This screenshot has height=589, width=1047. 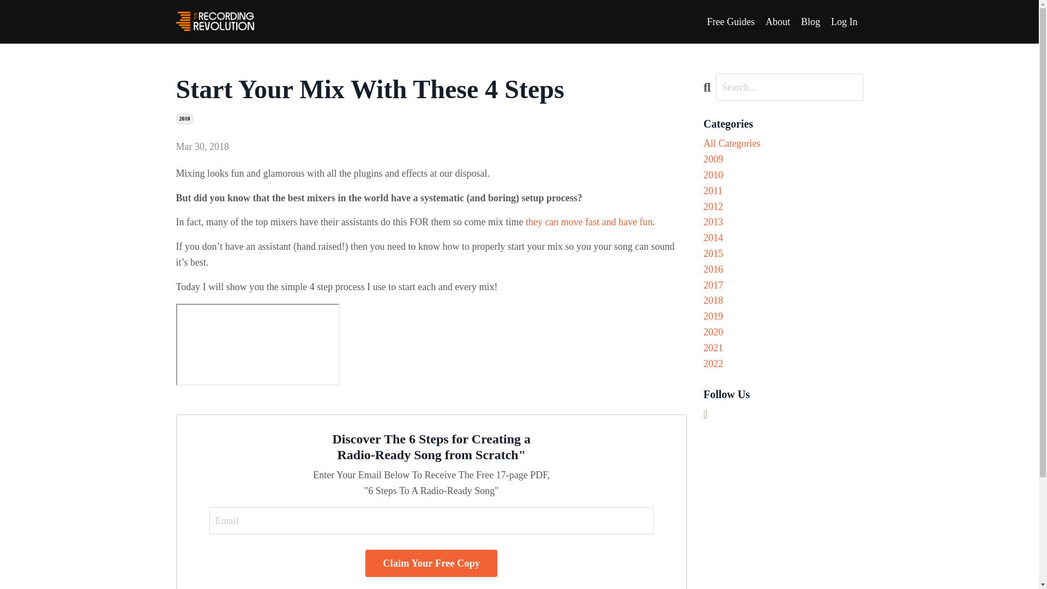 I want to click on 2009, so click(x=783, y=159).